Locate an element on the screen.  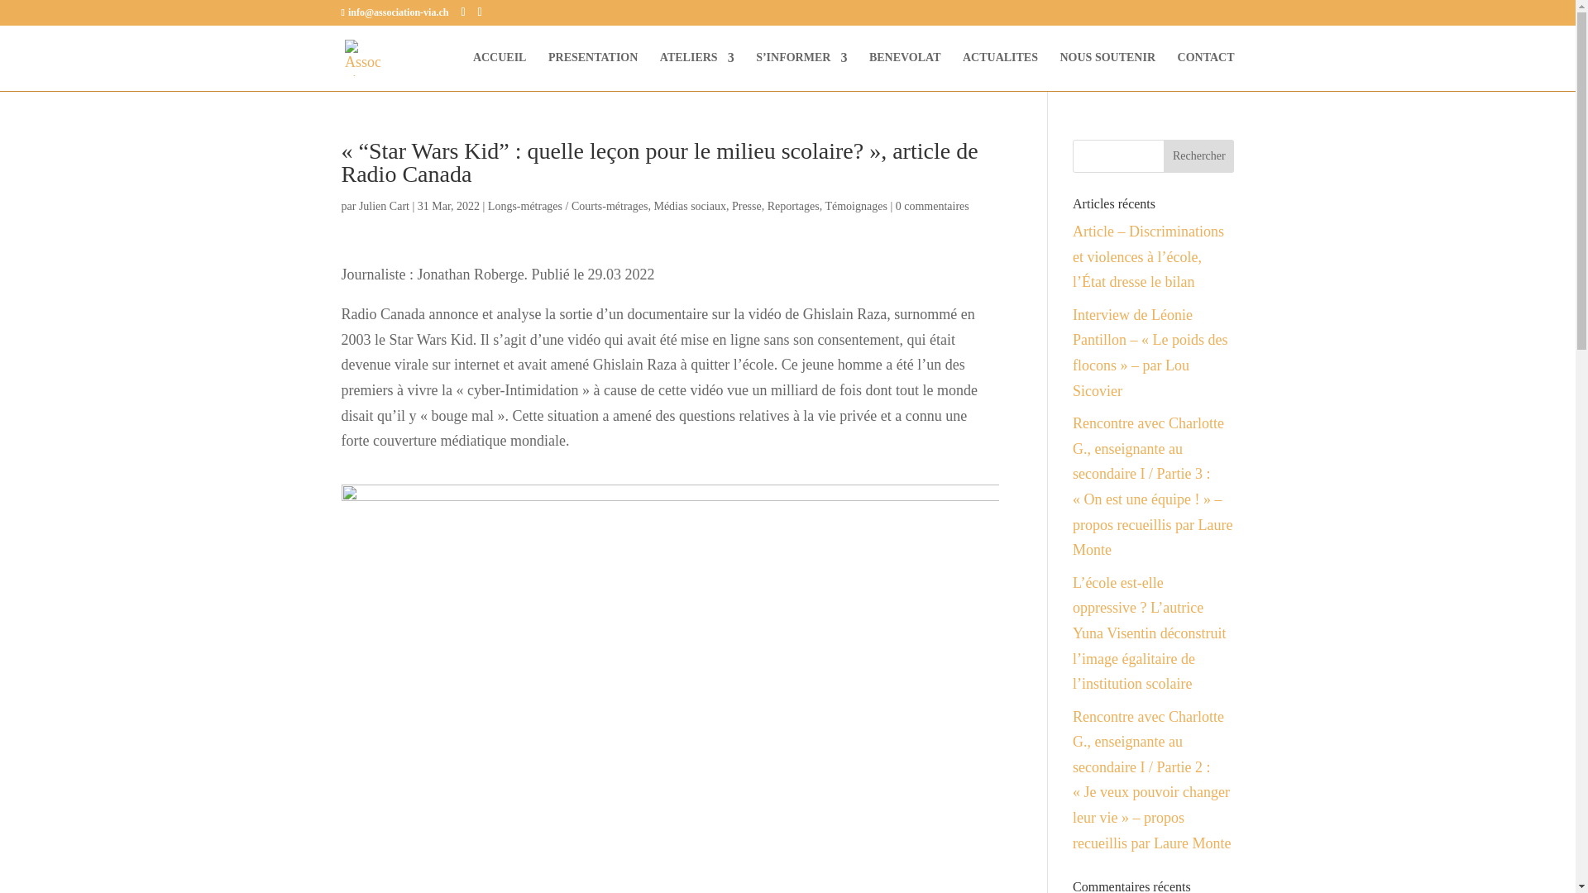
PRESENTATION is located at coordinates (593, 71).